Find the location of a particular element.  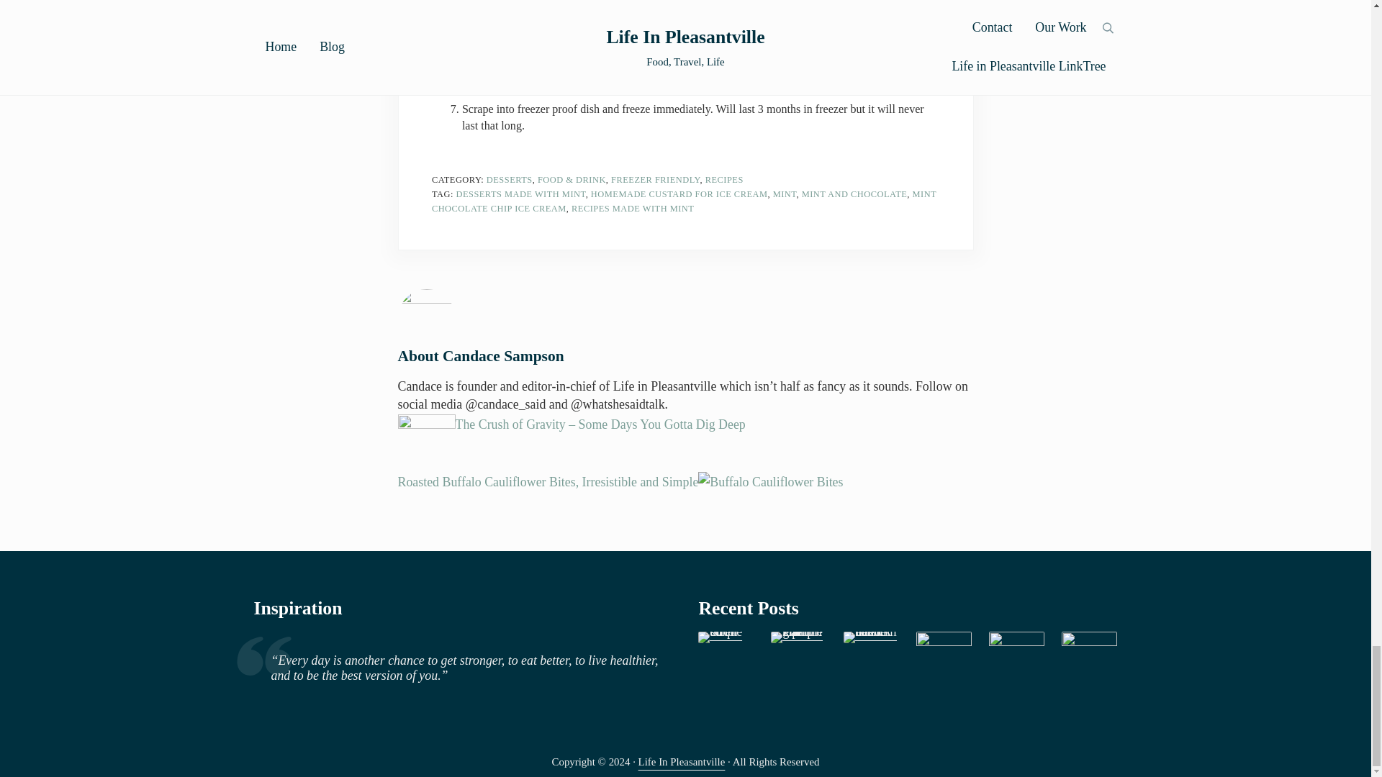

DESSERTS is located at coordinates (509, 180).